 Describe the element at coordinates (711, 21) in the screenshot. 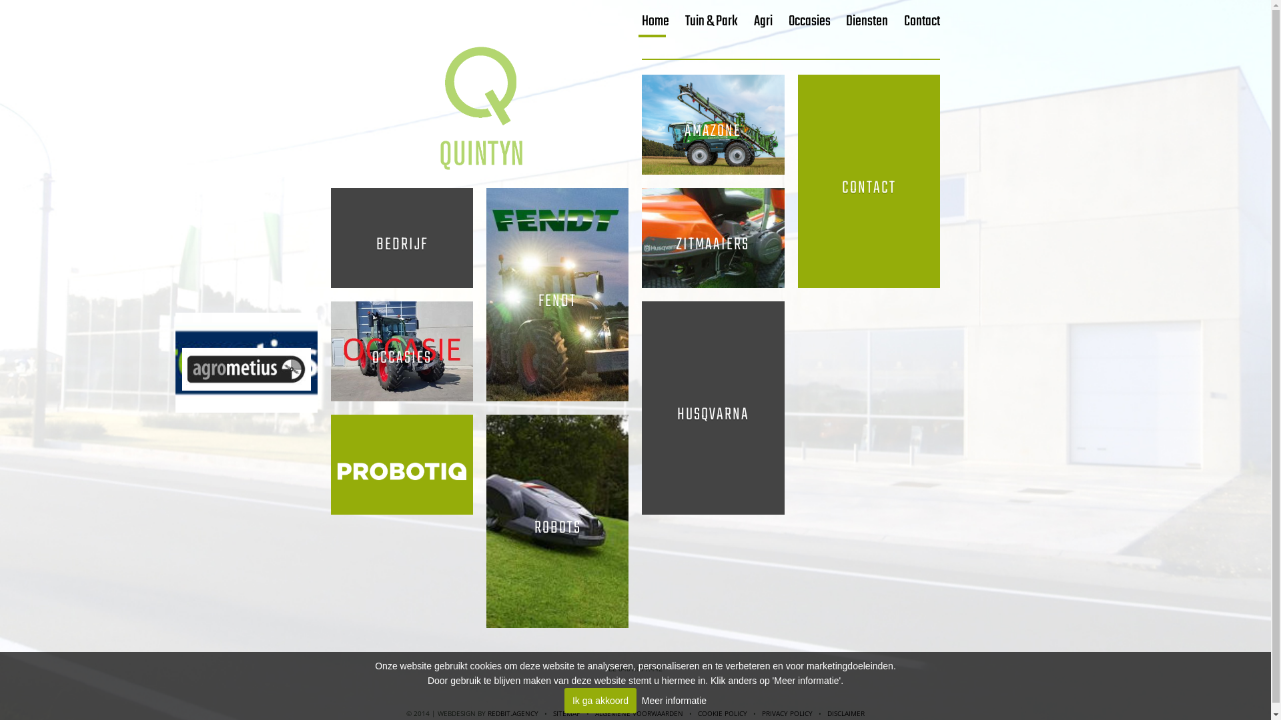

I see `Tuin & Park` at that location.